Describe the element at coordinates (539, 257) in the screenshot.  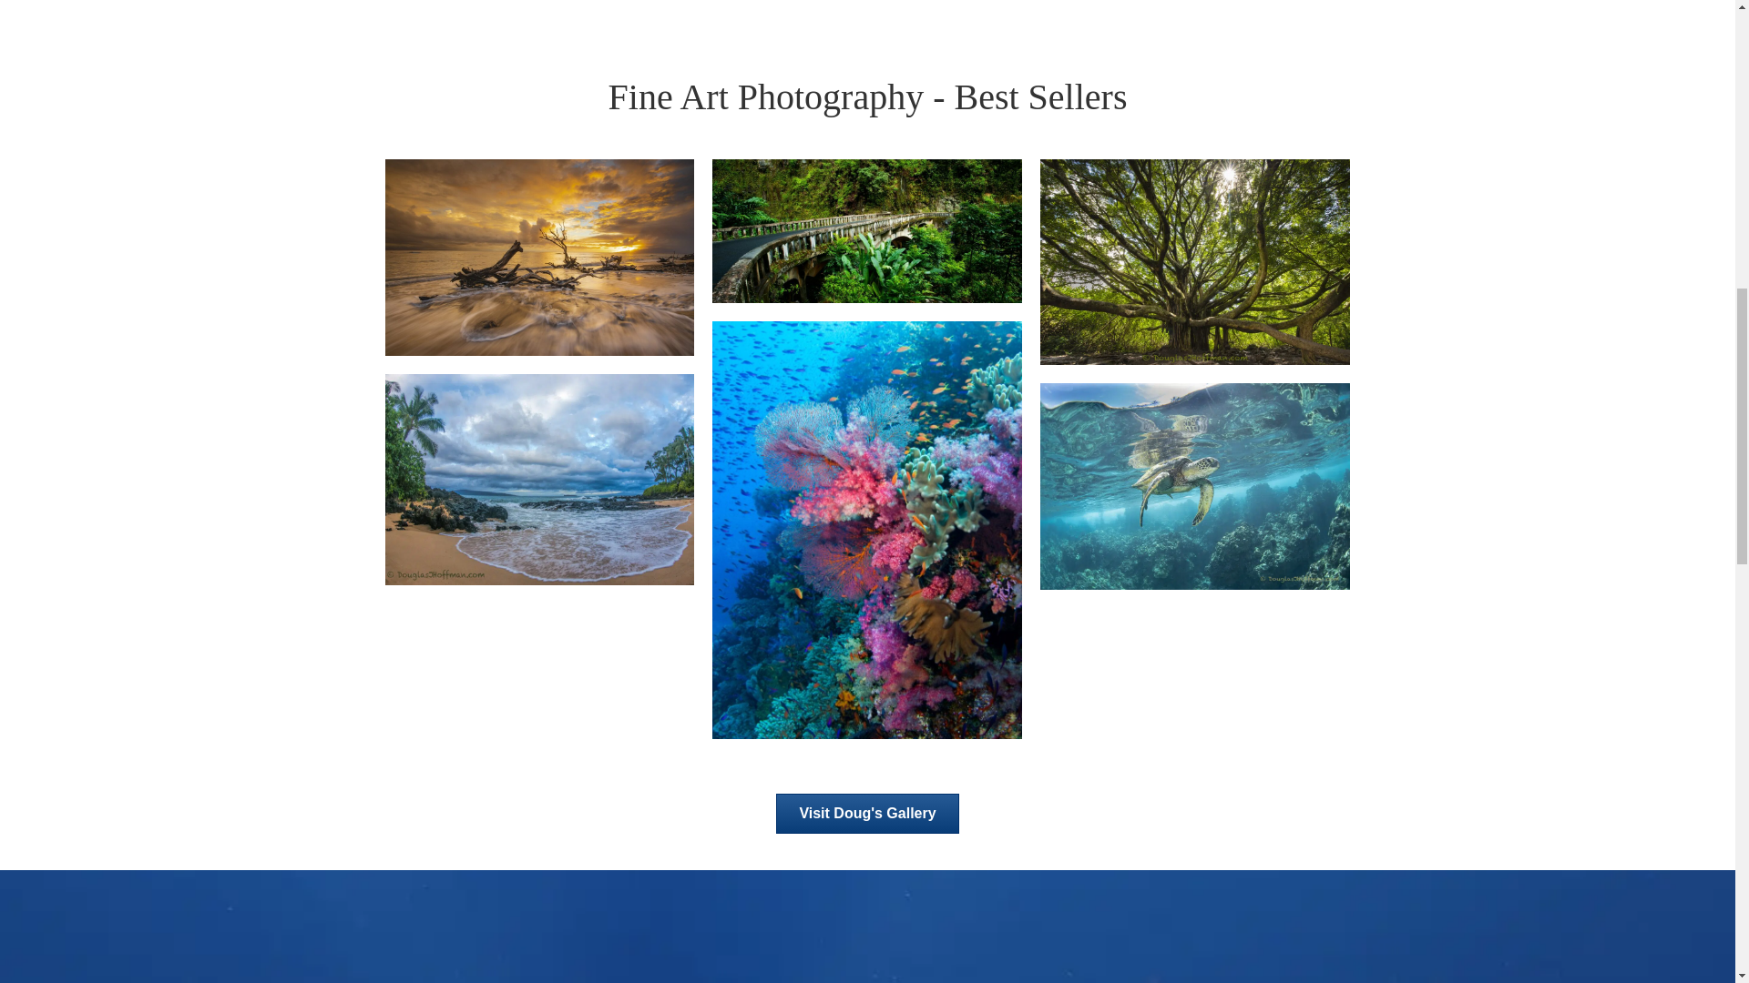
I see `Forces-of-Nature` at that location.